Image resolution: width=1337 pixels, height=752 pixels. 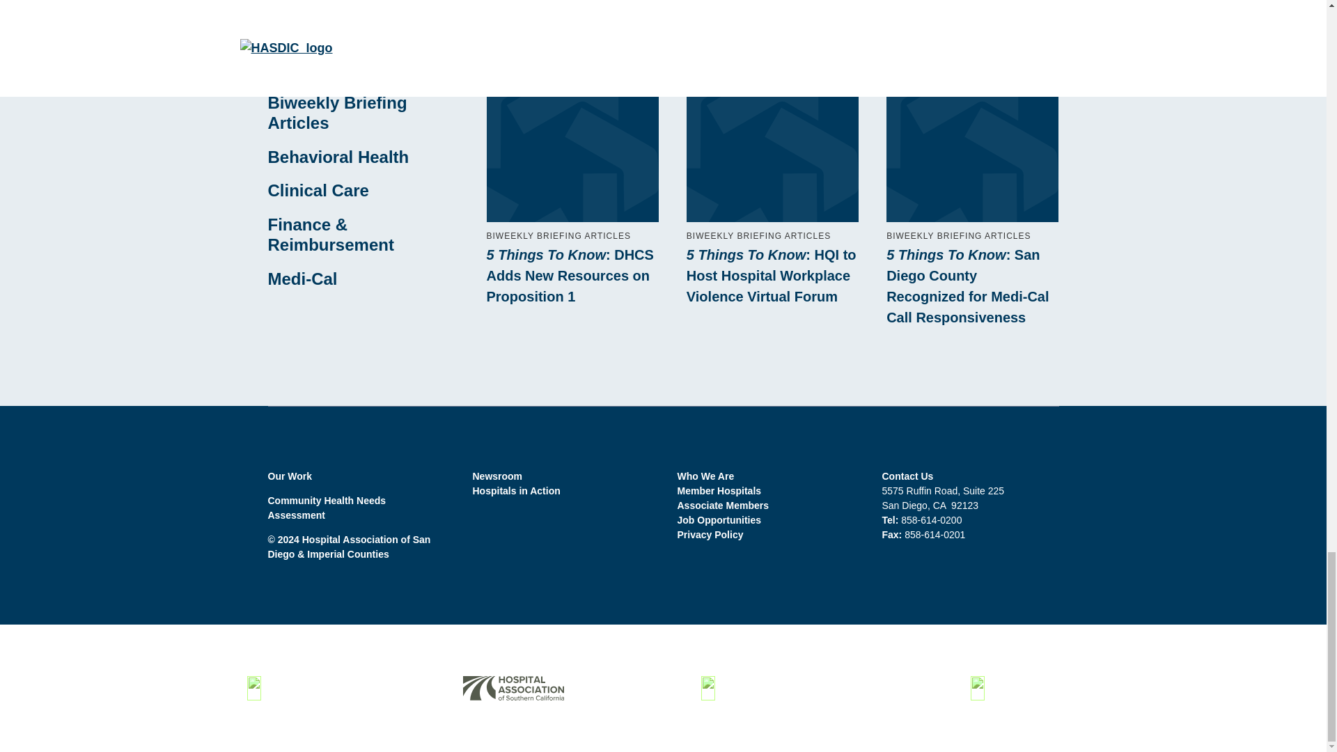 What do you see at coordinates (318, 191) in the screenshot?
I see `Clinical Care` at bounding box center [318, 191].